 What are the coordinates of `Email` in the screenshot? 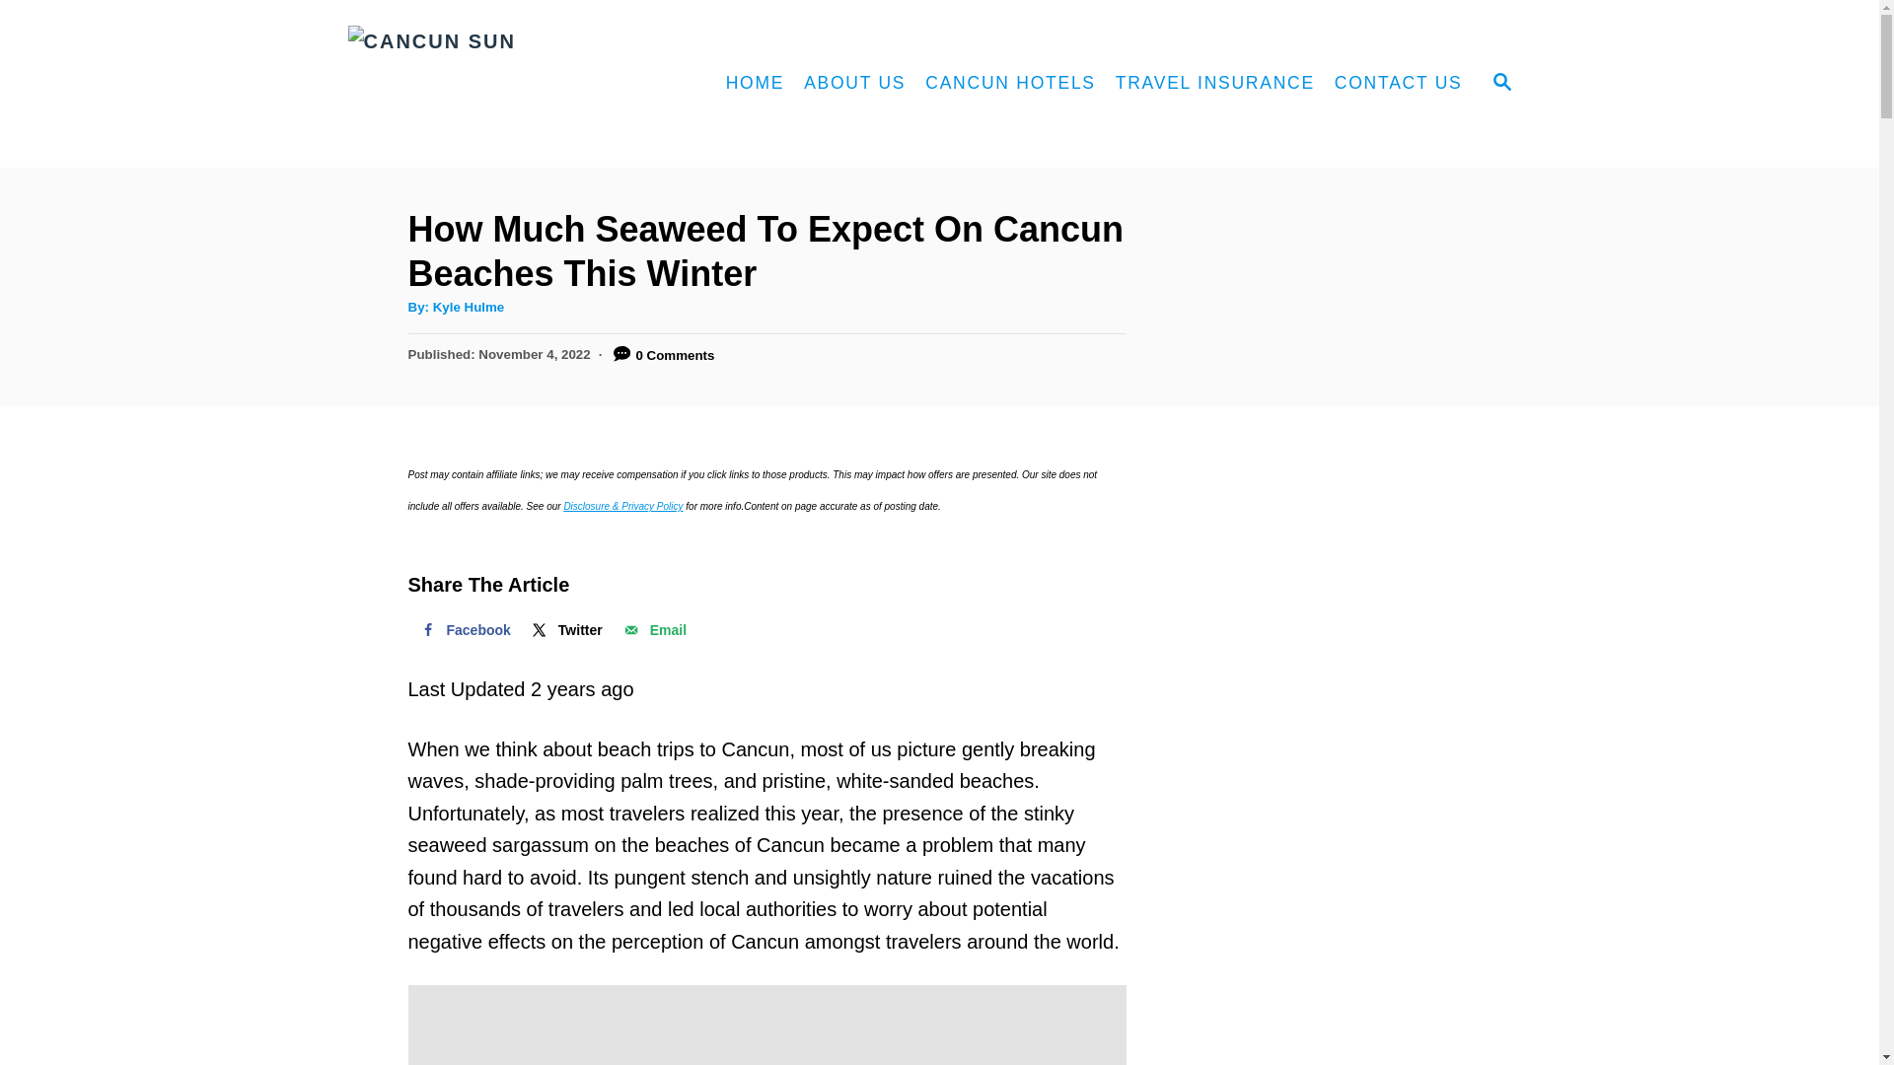 It's located at (653, 629).